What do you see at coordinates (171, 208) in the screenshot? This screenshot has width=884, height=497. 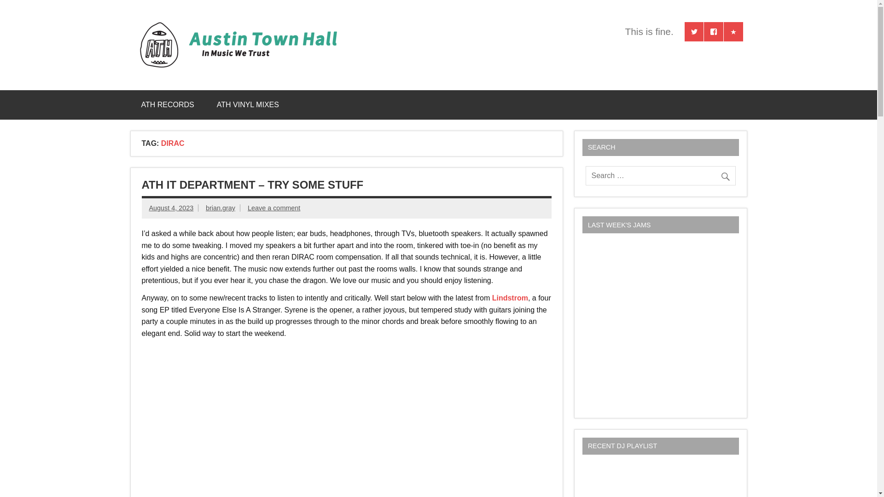 I see `August 4, 2023` at bounding box center [171, 208].